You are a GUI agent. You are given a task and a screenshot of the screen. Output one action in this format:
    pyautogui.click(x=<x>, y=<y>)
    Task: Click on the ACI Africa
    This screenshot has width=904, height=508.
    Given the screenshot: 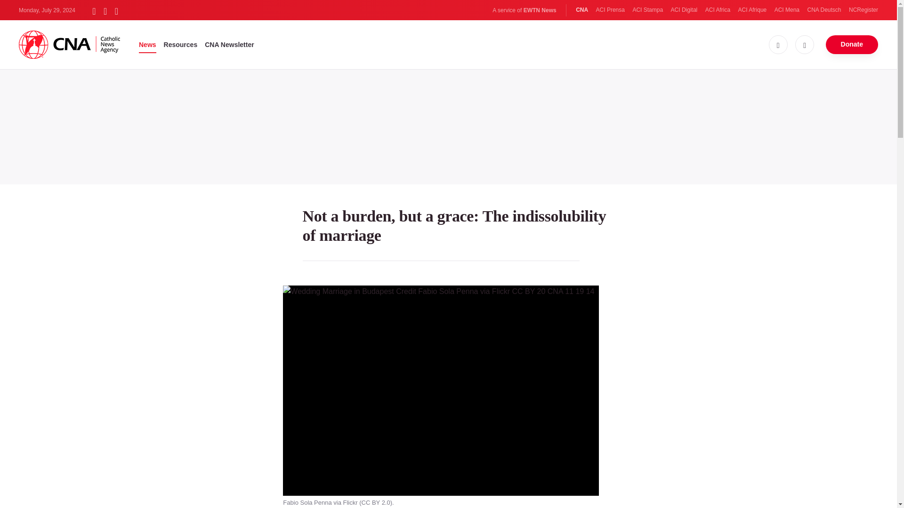 What is the action you would take?
    pyautogui.click(x=718, y=10)
    